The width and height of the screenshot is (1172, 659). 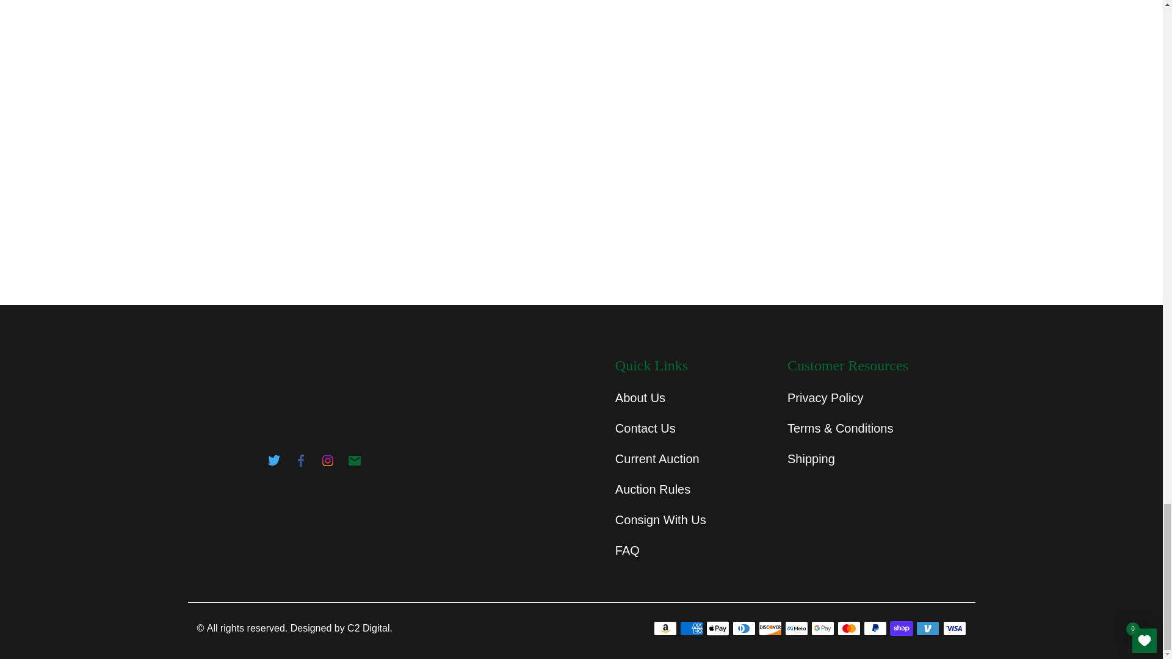 What do you see at coordinates (691, 628) in the screenshot?
I see `American Express` at bounding box center [691, 628].